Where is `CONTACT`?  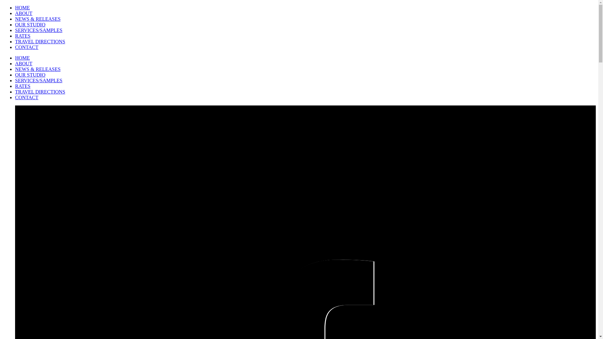 CONTACT is located at coordinates (27, 97).